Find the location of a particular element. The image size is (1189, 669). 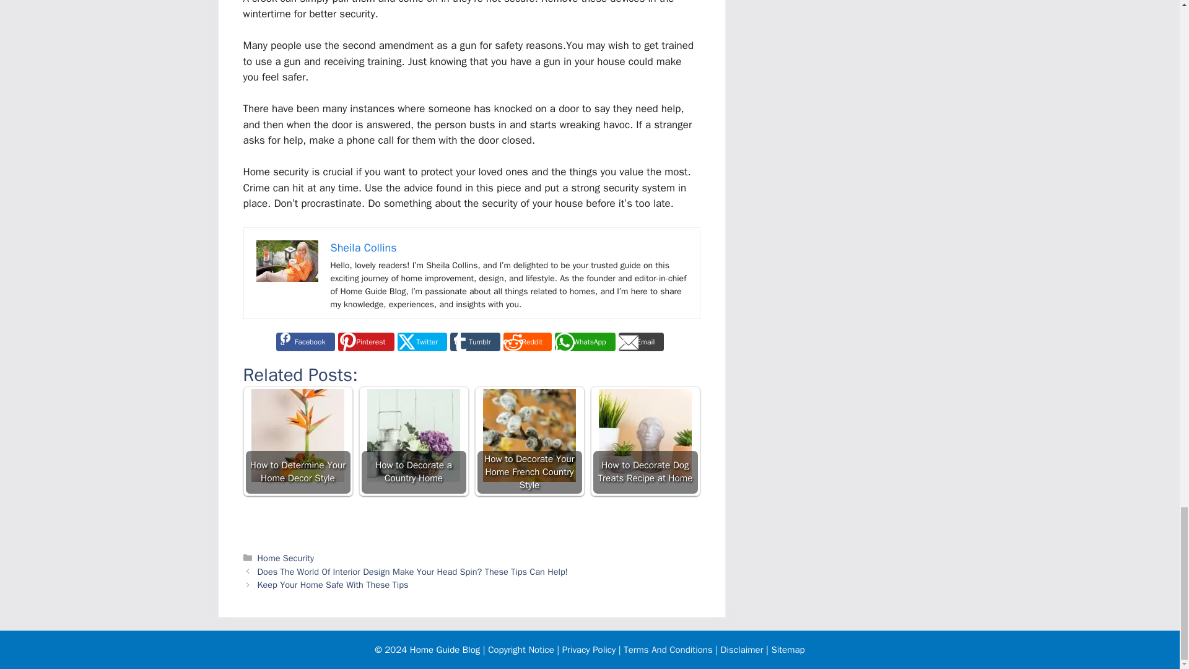

Facebook is located at coordinates (305, 342).